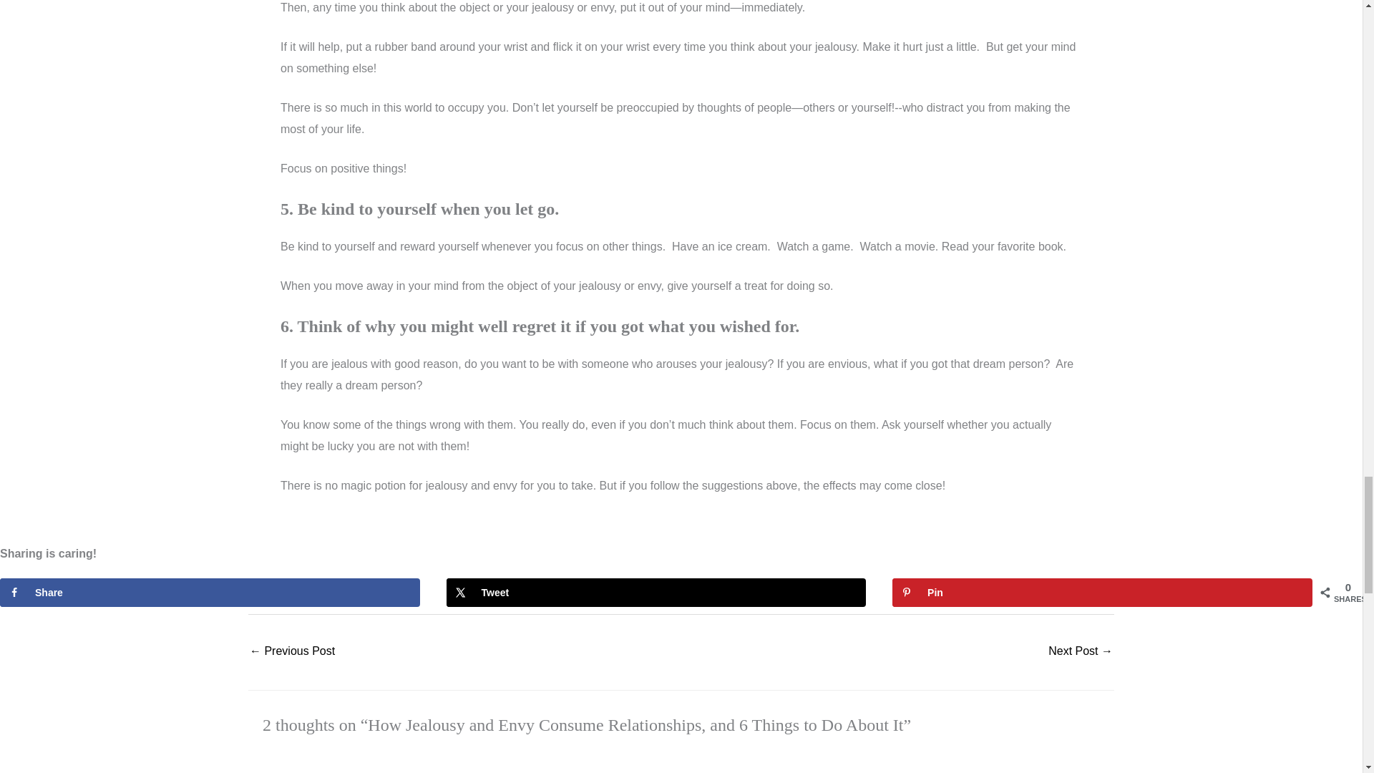  I want to click on Share on Facebook, so click(210, 592).